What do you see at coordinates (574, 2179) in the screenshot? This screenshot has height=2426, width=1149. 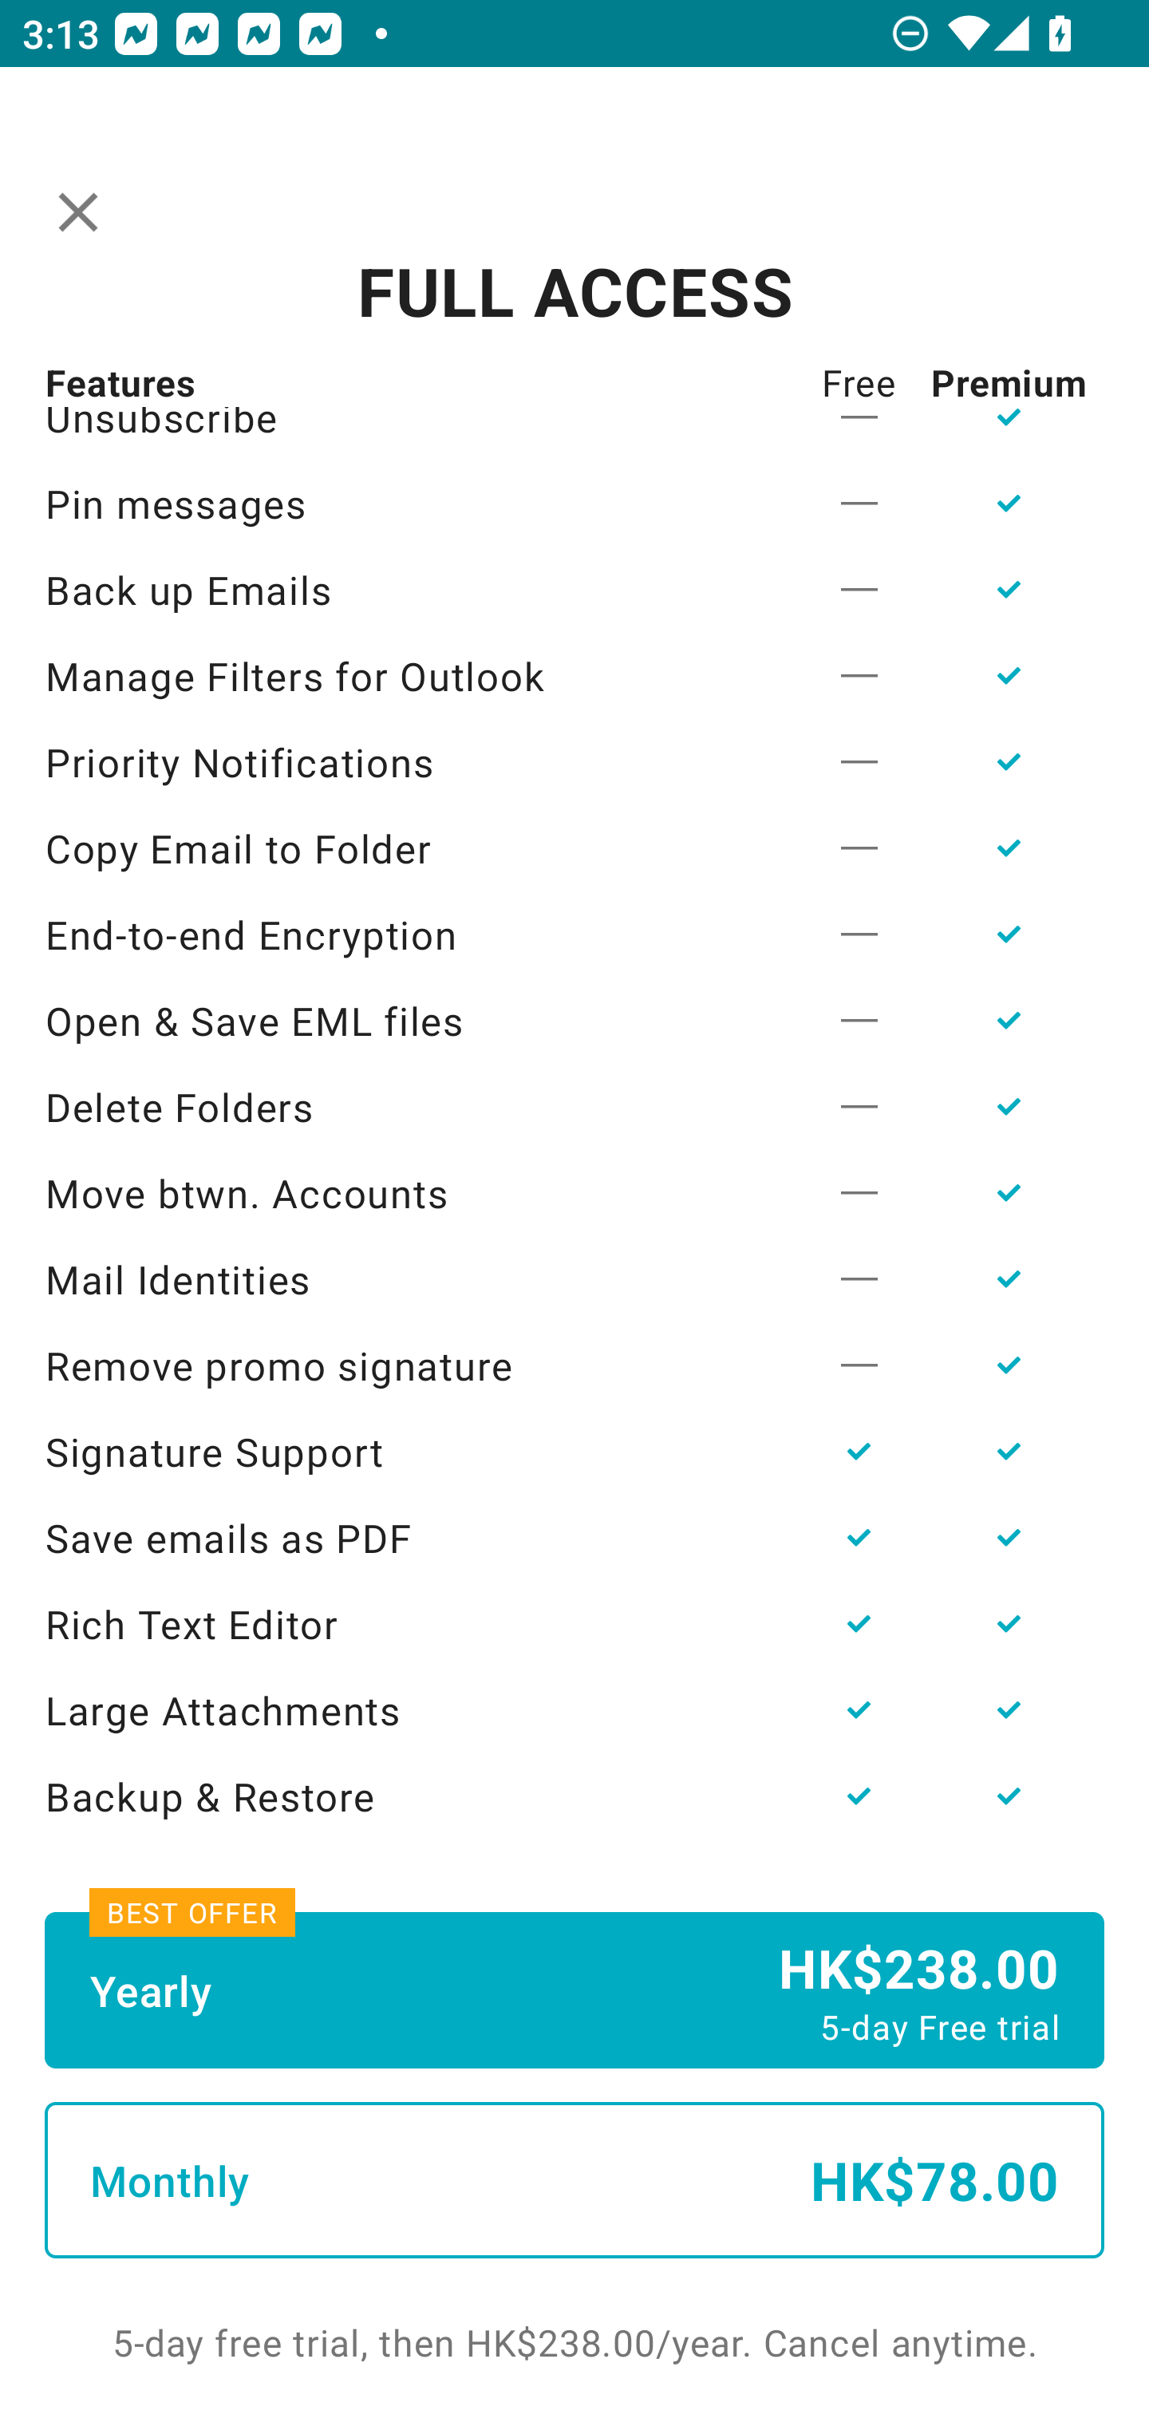 I see `Monthly HK$78.00` at bounding box center [574, 2179].